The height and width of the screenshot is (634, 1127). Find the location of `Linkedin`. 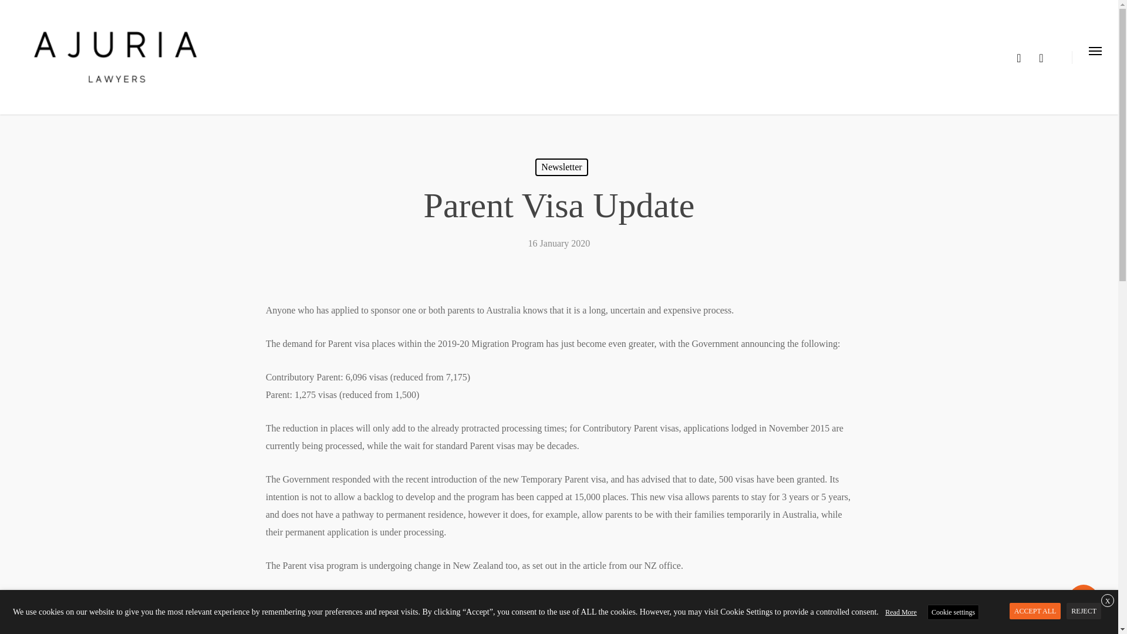

Linkedin is located at coordinates (1018, 58).